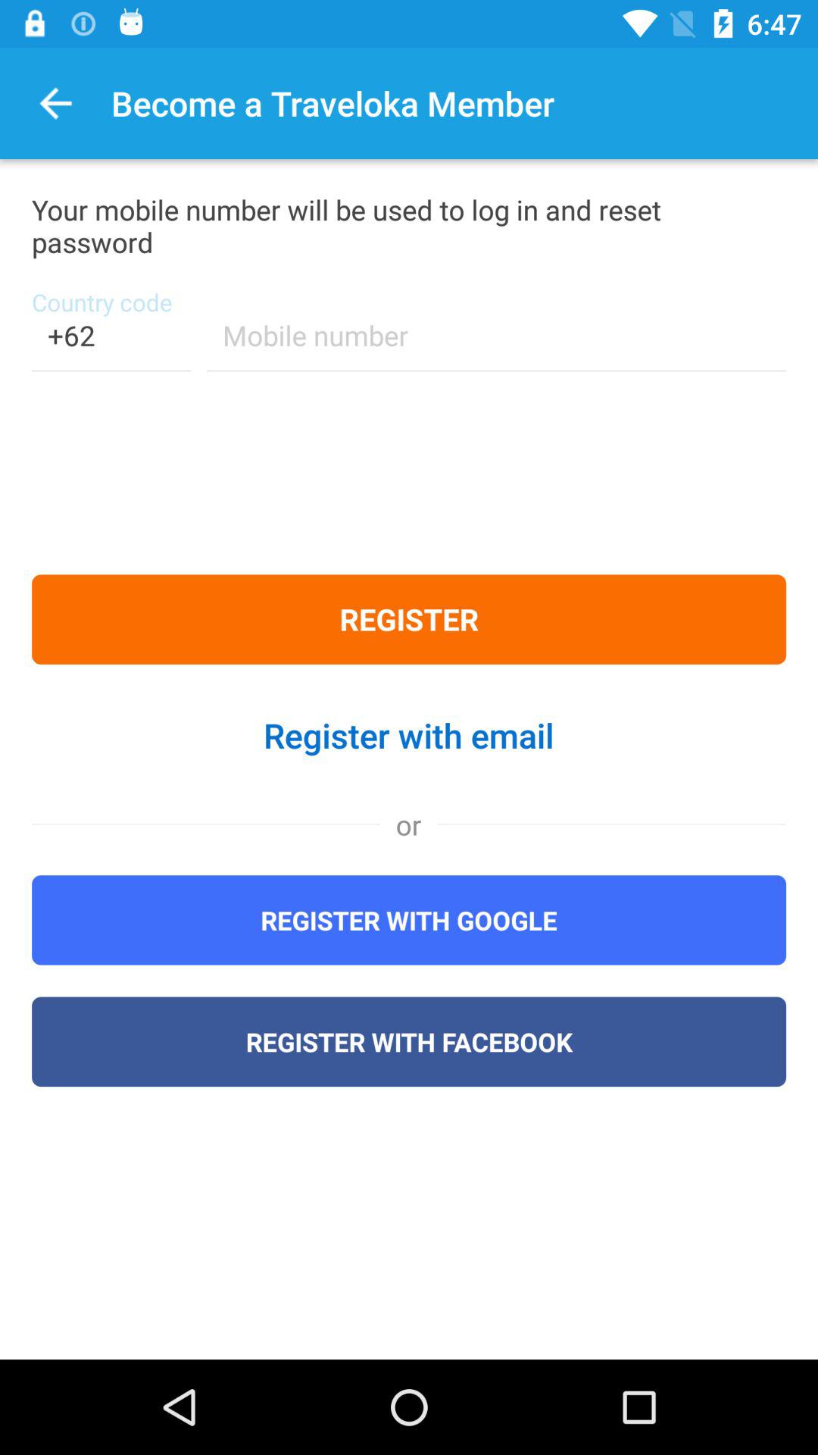 This screenshot has width=818, height=1455. What do you see at coordinates (111, 346) in the screenshot?
I see `choose item above the register` at bounding box center [111, 346].